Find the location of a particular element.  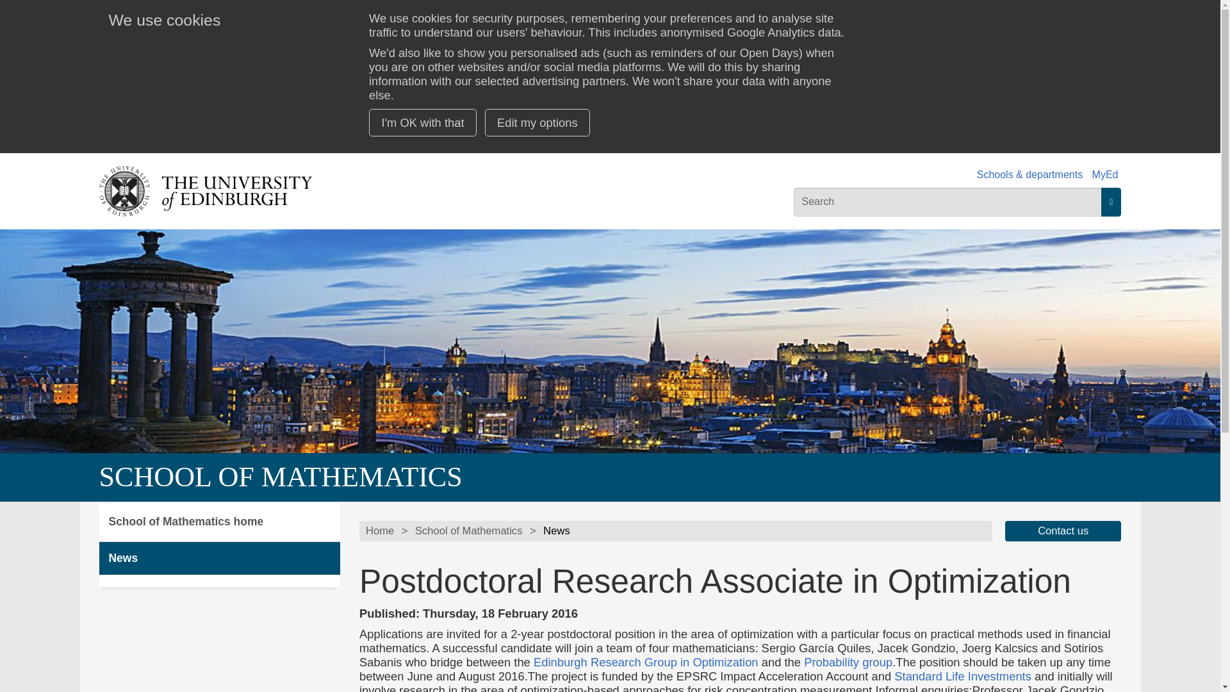

Contact us is located at coordinates (1063, 531).